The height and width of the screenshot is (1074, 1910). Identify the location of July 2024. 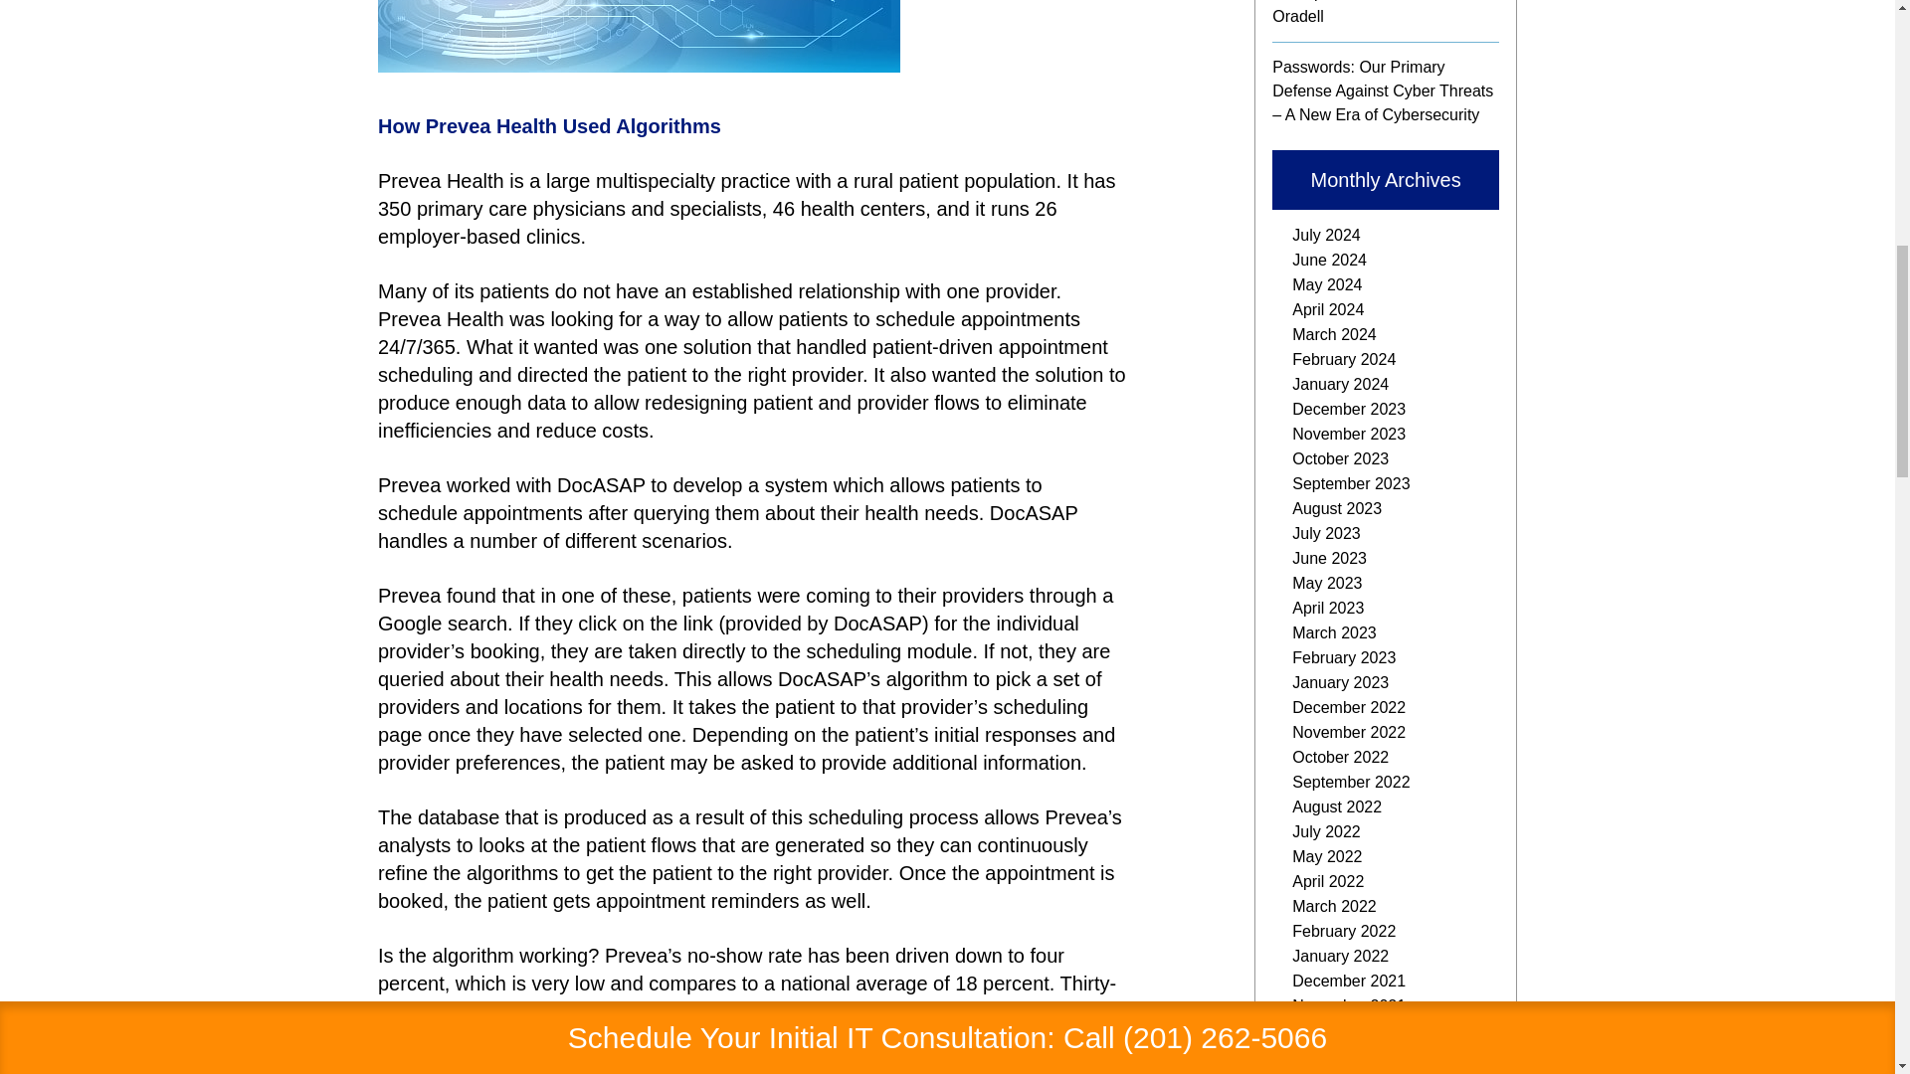
(1326, 235).